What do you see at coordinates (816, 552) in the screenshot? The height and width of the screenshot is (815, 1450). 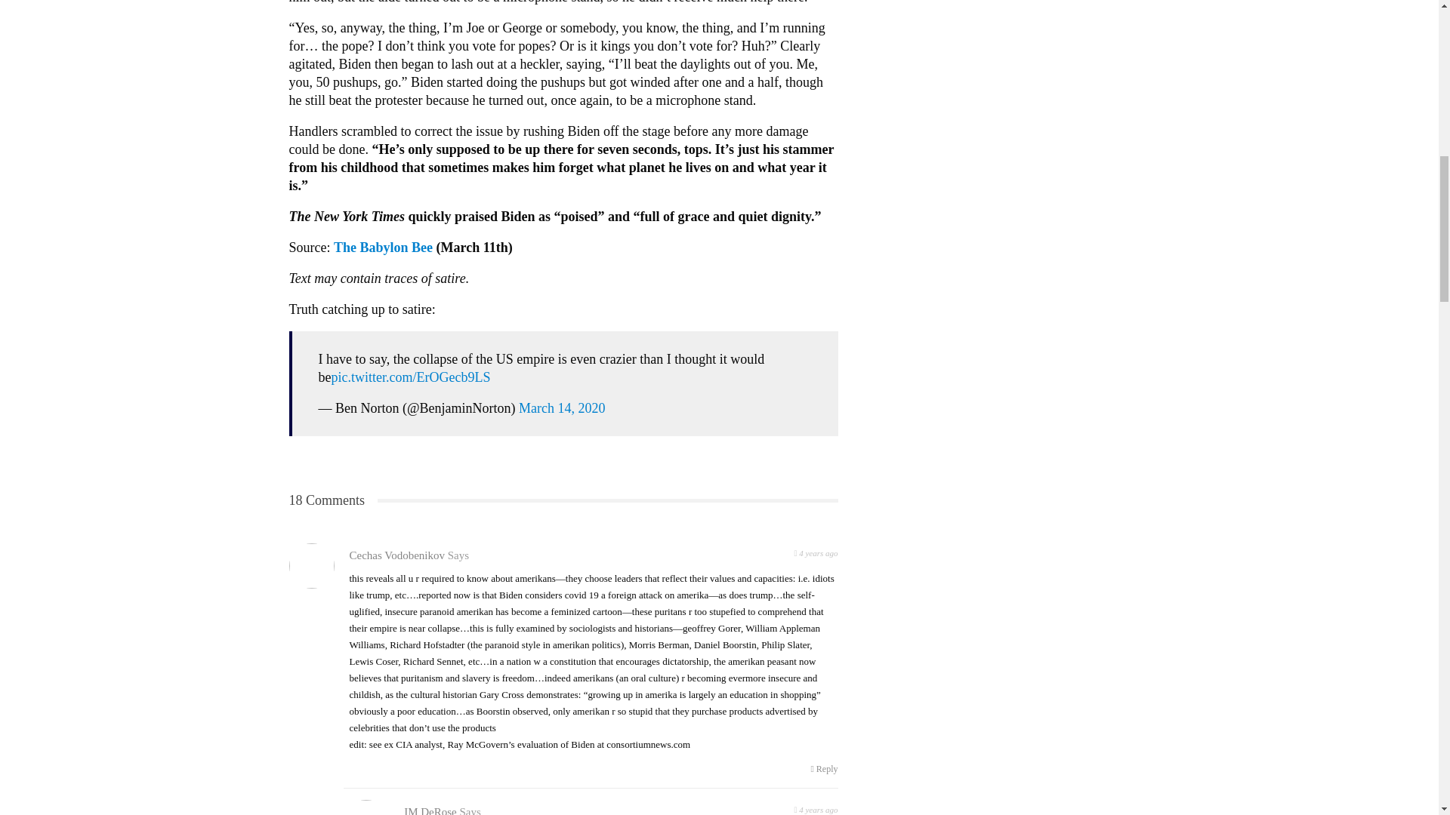 I see `Saturday, December 26, 2020, 2:05 pm` at bounding box center [816, 552].